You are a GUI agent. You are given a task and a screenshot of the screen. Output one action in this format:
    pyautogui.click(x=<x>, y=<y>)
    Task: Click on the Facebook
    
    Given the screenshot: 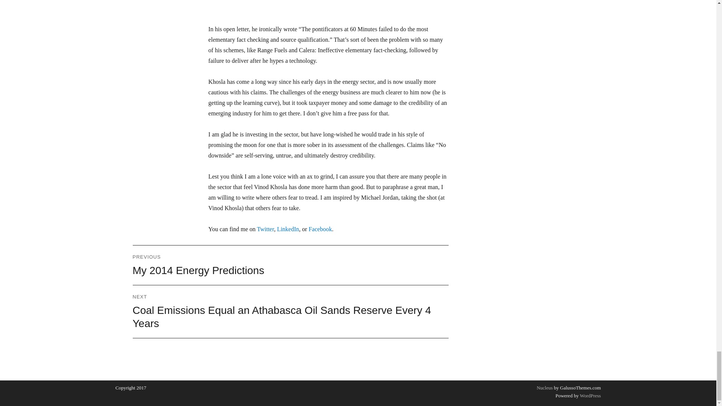 What is the action you would take?
    pyautogui.click(x=290, y=265)
    